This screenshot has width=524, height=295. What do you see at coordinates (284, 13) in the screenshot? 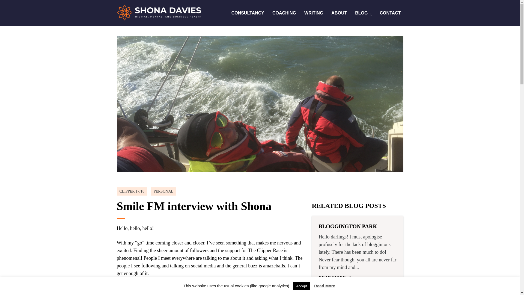
I see `COACHING` at bounding box center [284, 13].